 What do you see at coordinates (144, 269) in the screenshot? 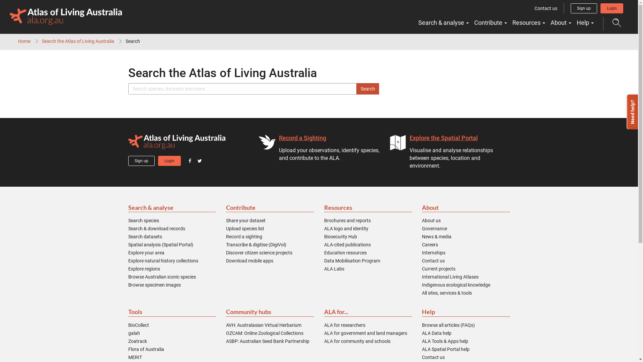
I see `Explore regions` at bounding box center [144, 269].